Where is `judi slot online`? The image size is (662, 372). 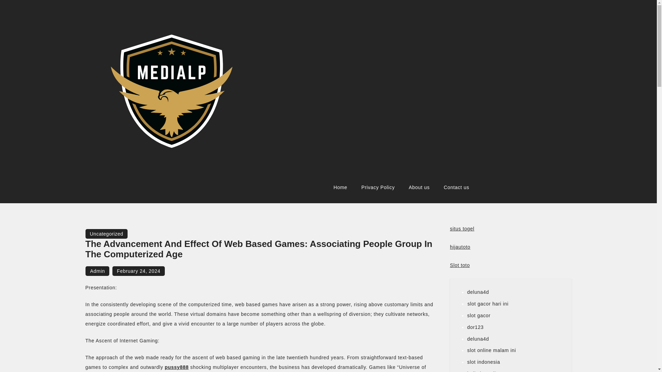
judi slot online is located at coordinates (484, 371).